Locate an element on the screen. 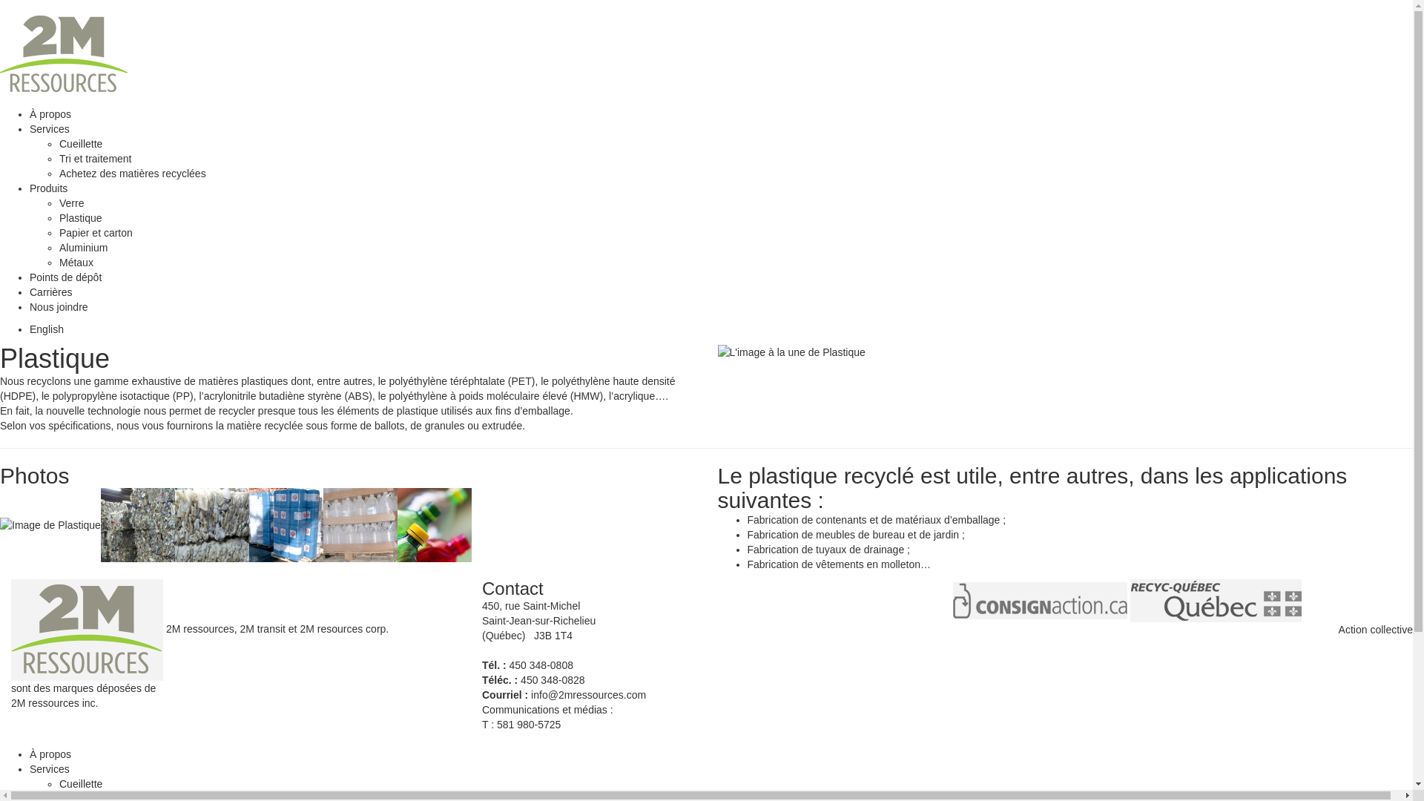  Image de Plastique is located at coordinates (286, 525).